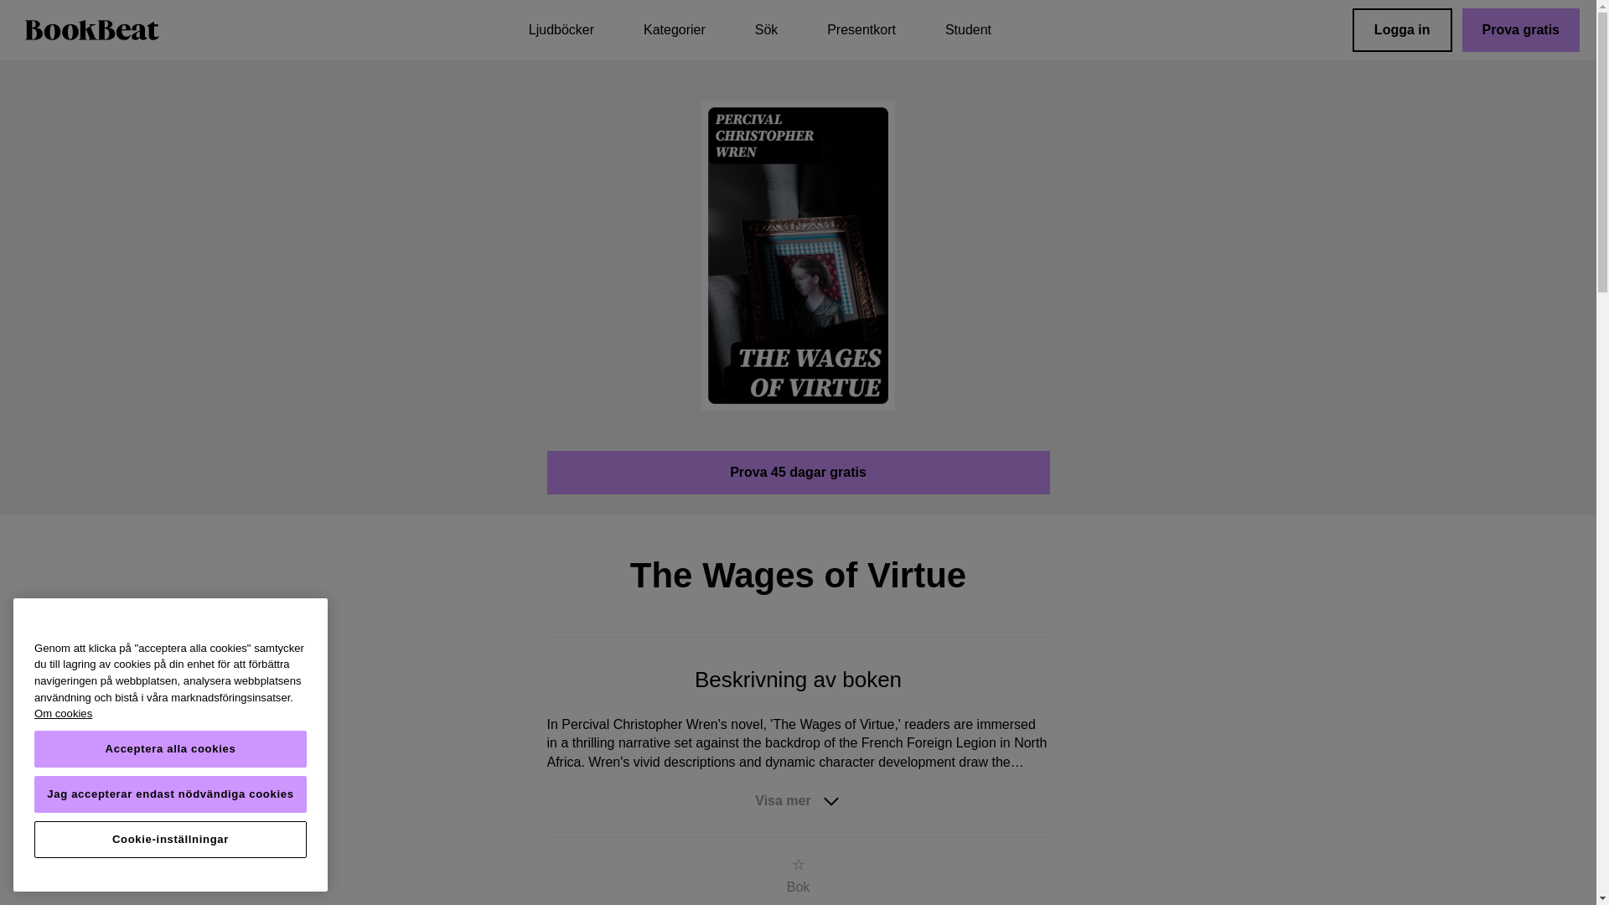  I want to click on Logga in, so click(1403, 29).